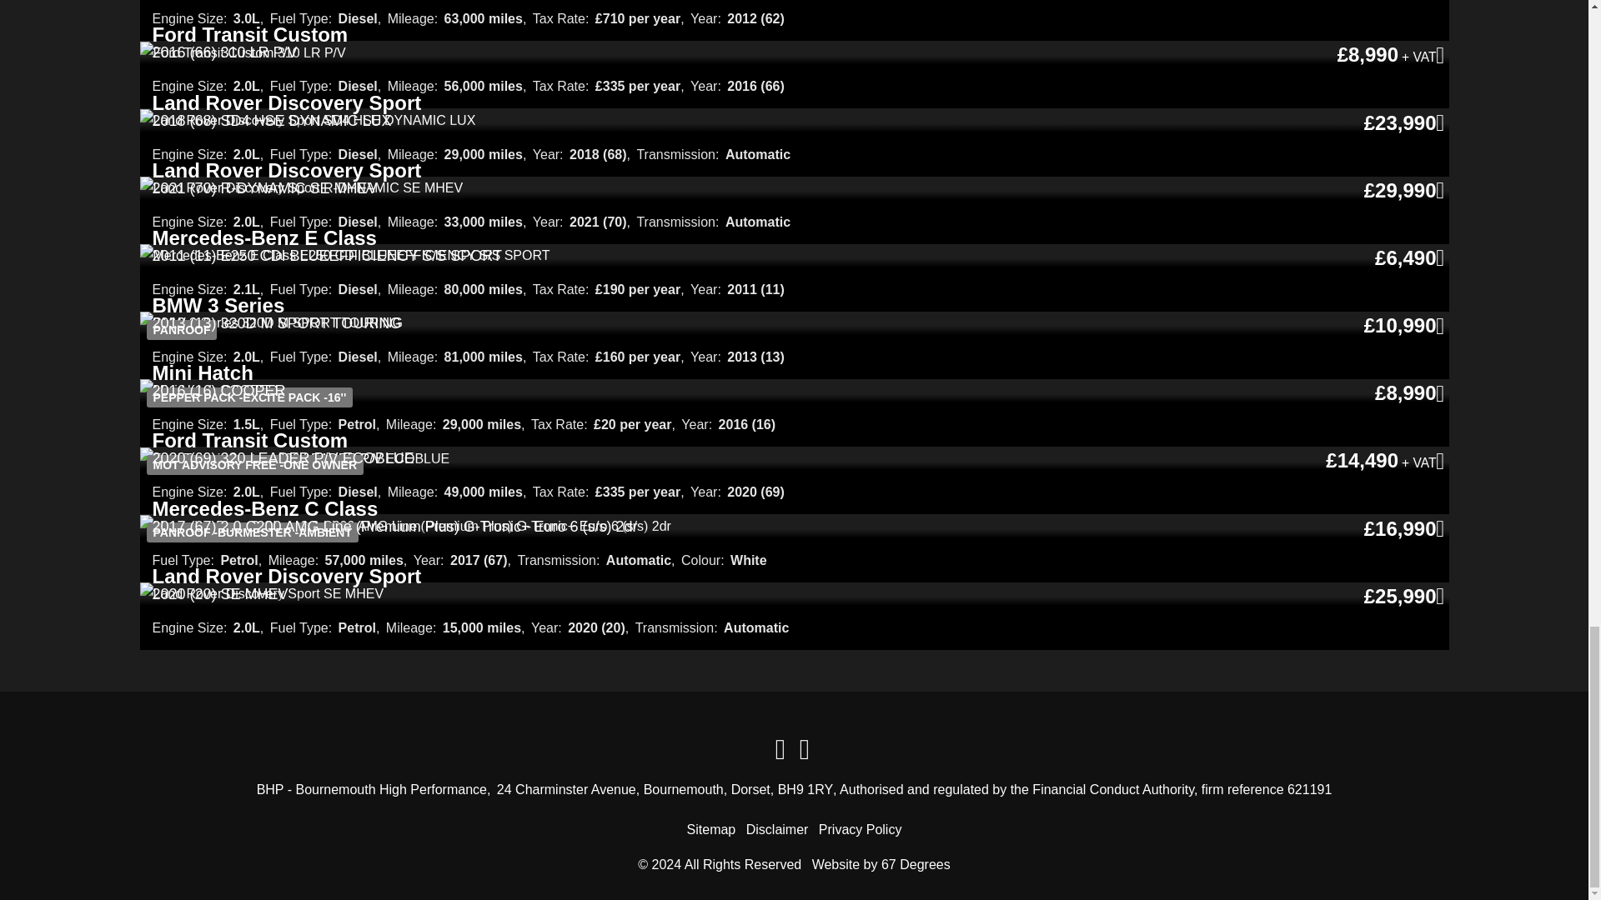 This screenshot has width=1601, height=900. What do you see at coordinates (272, 323) in the screenshot?
I see `PANROOF` at bounding box center [272, 323].